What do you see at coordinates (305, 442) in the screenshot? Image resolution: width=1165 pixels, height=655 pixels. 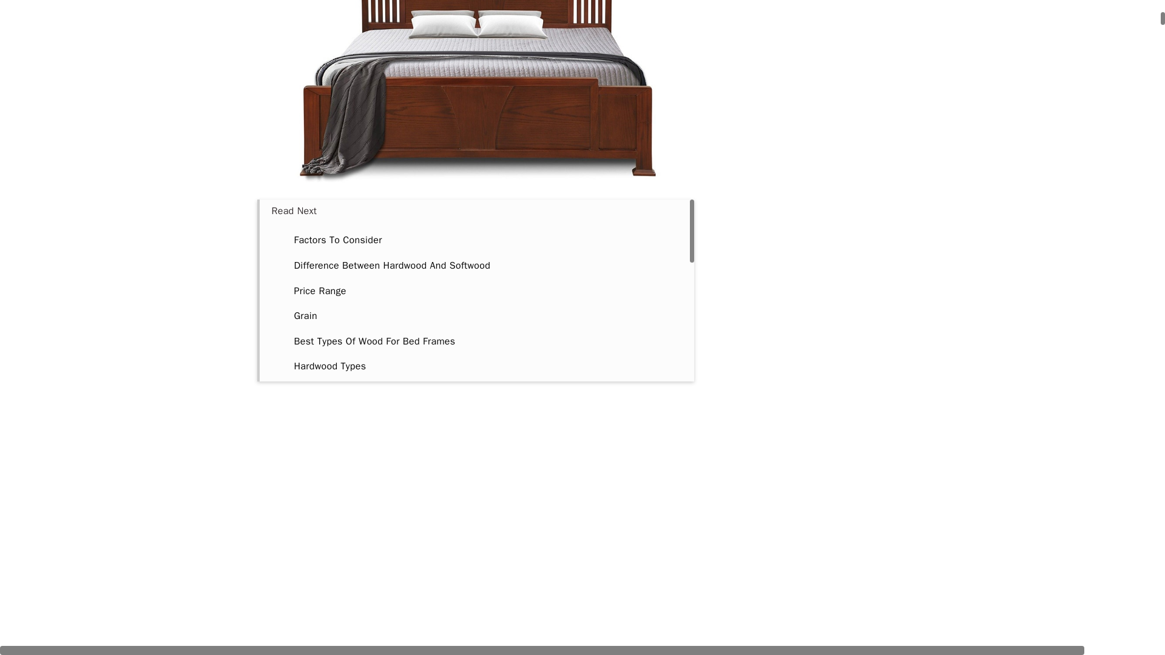 I see `Birch` at bounding box center [305, 442].